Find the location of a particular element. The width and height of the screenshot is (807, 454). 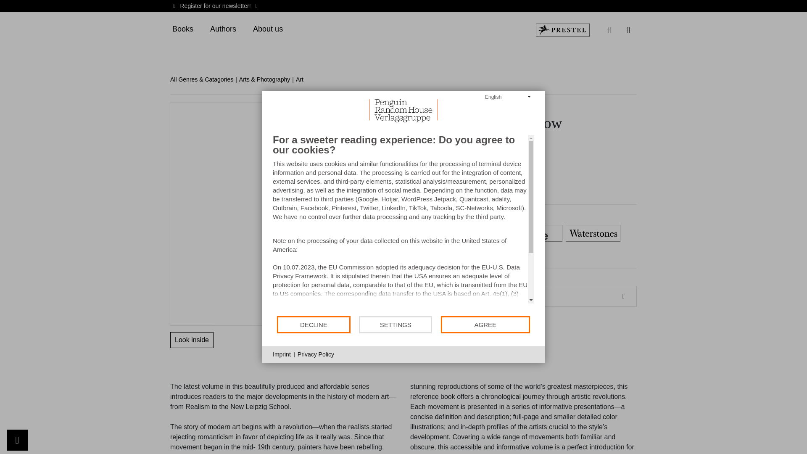

blackwells is located at coordinates (419, 233).